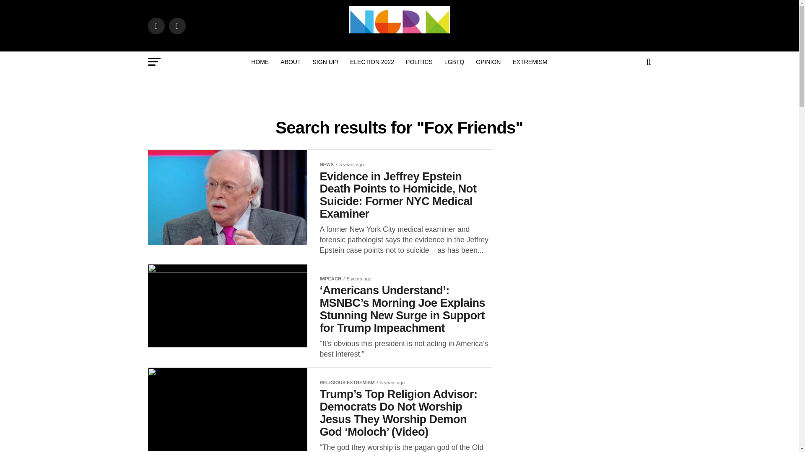 This screenshot has height=452, width=805. What do you see at coordinates (419, 62) in the screenshot?
I see `POLITICS` at bounding box center [419, 62].